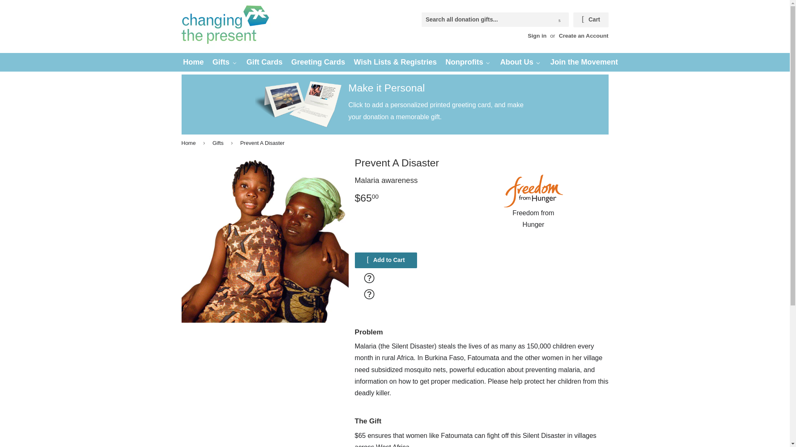 This screenshot has width=796, height=447. Describe the element at coordinates (559, 20) in the screenshot. I see `Search` at that location.